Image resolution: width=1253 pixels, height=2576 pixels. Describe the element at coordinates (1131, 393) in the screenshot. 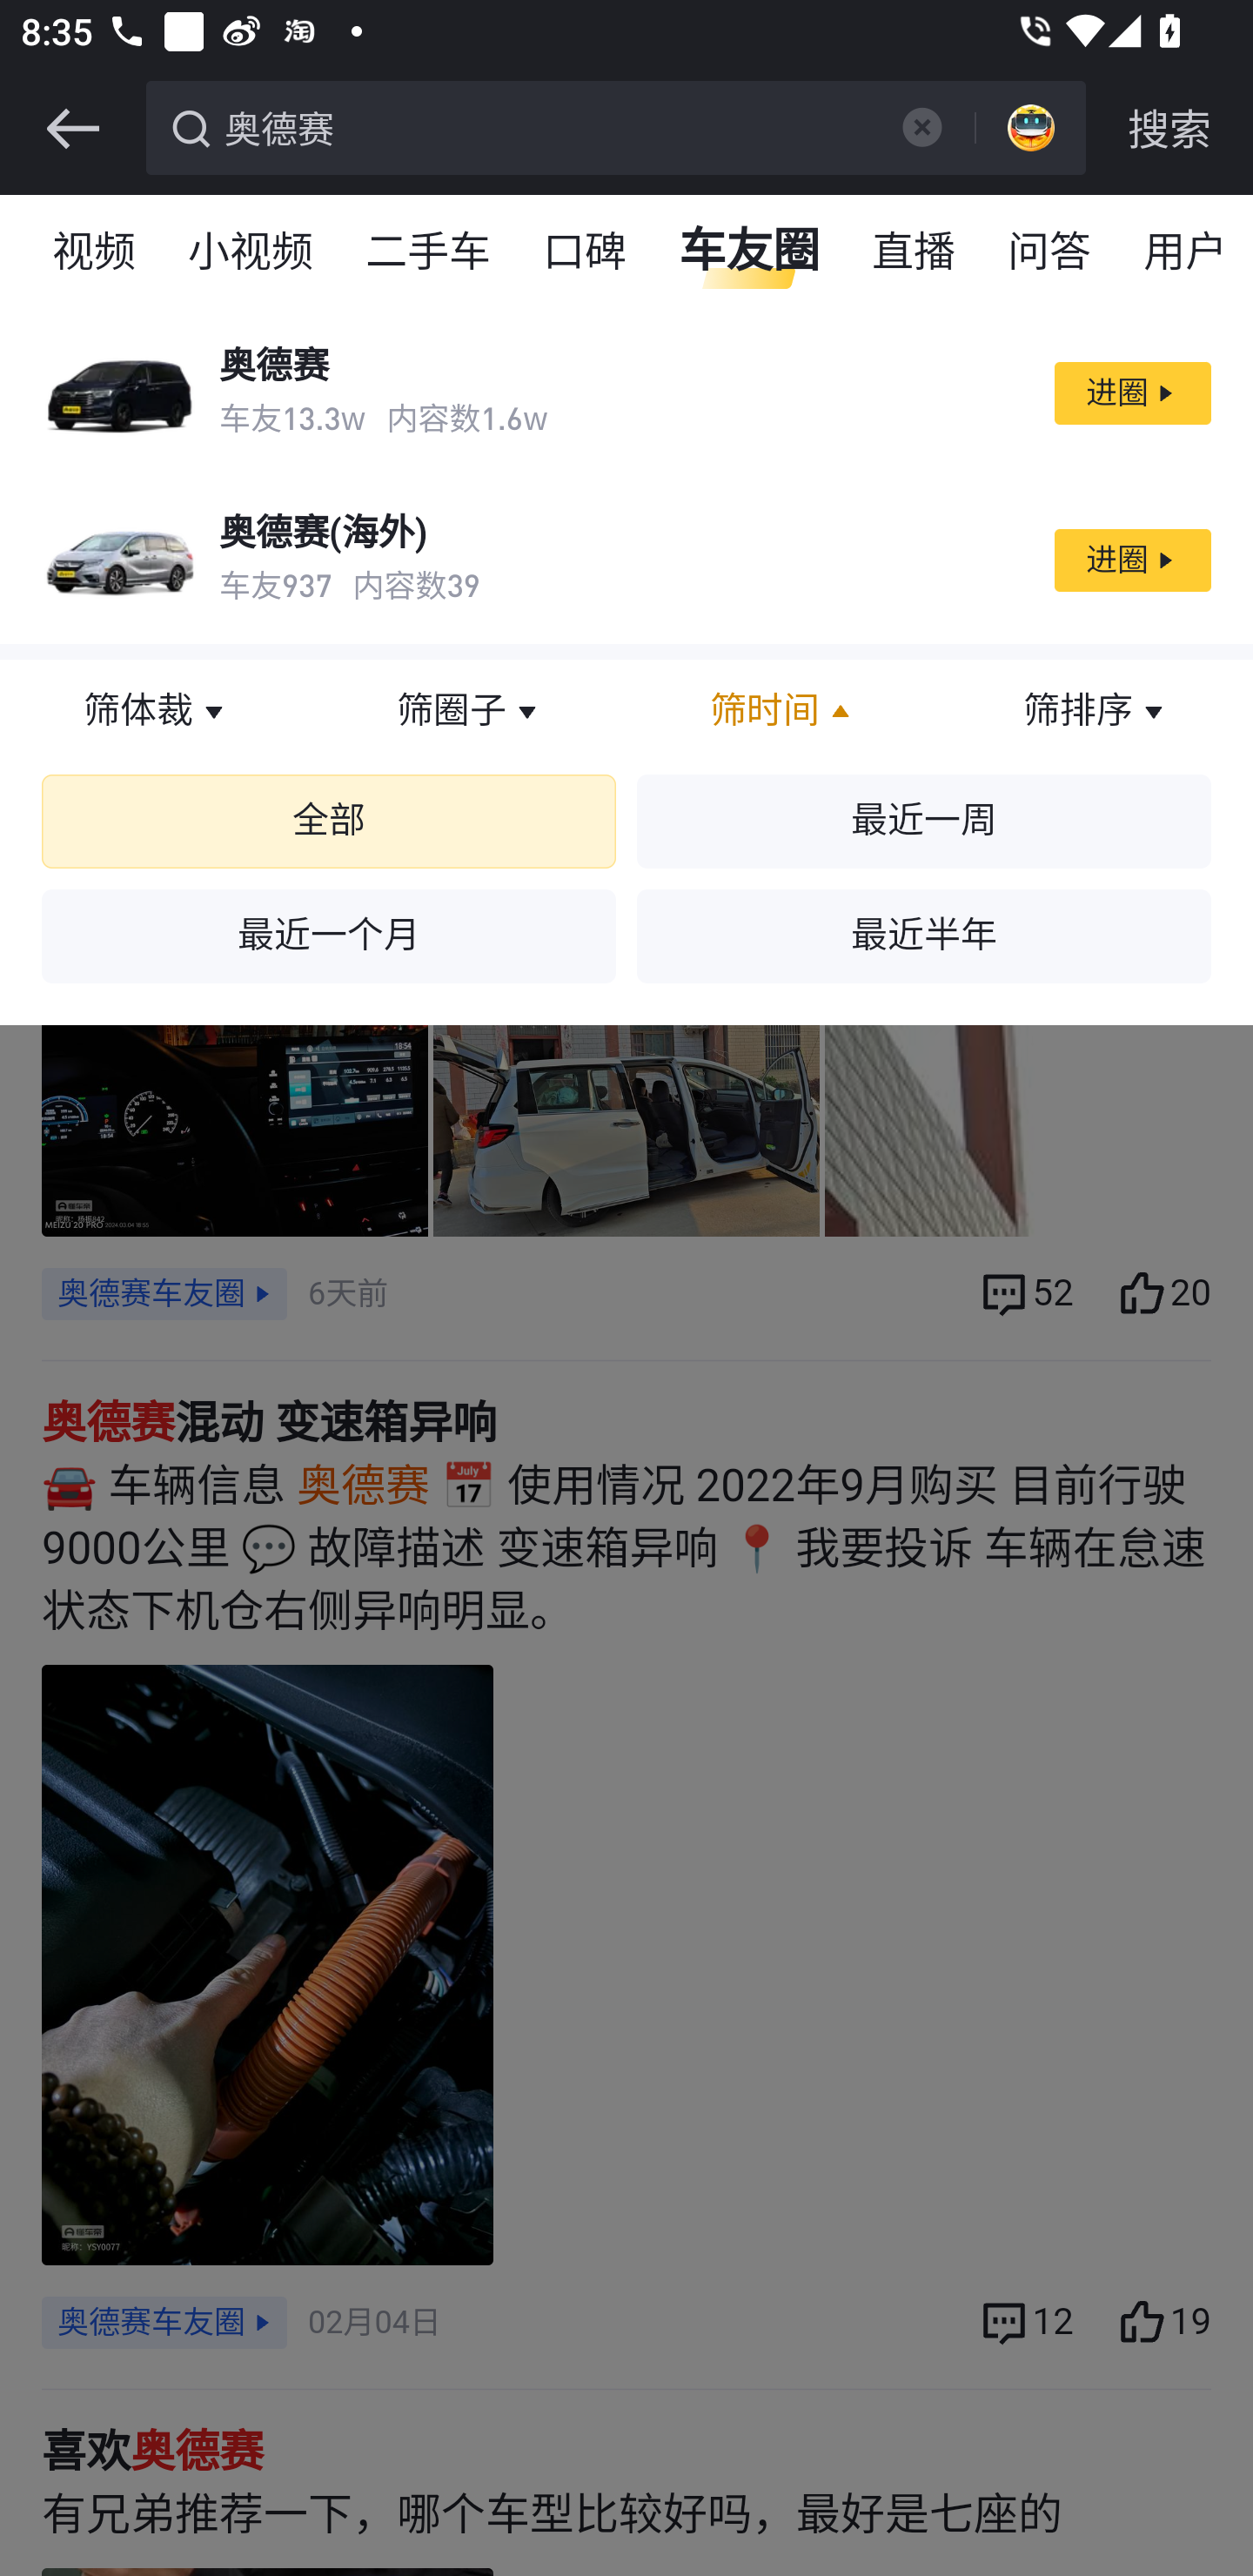

I see `进圈` at that location.